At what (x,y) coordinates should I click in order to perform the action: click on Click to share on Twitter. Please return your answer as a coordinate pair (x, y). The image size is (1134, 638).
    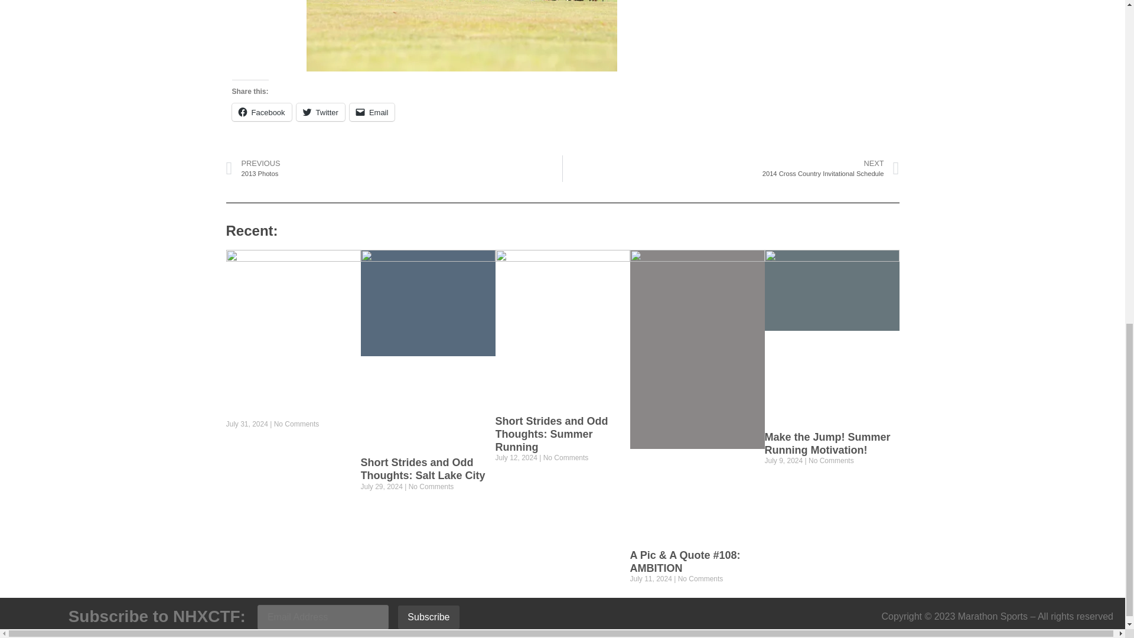
    Looking at the image, I should click on (320, 112).